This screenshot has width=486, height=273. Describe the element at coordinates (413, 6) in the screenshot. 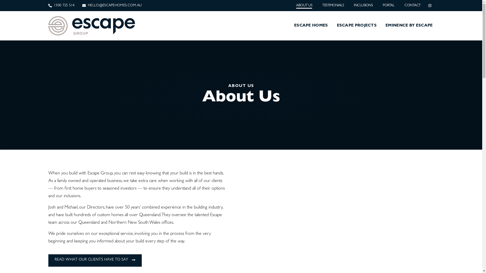

I see `CONTACT` at that location.